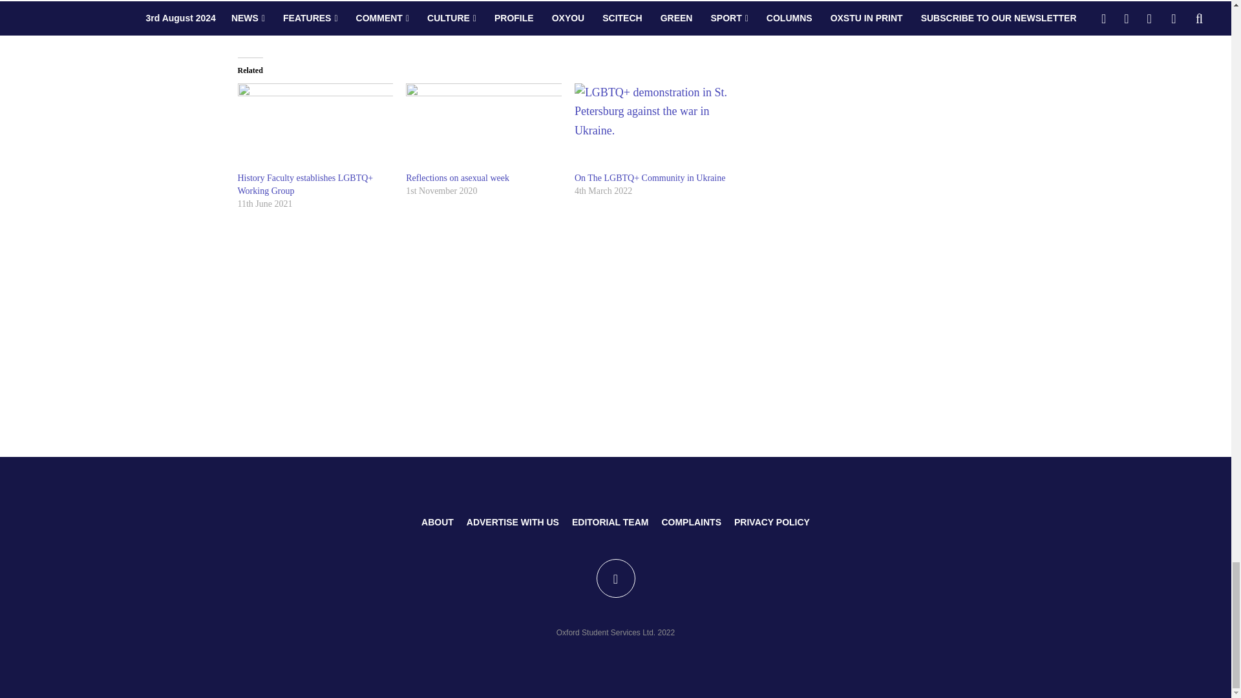 This screenshot has width=1241, height=698. What do you see at coordinates (273, 14) in the screenshot?
I see `Click to share on Facebook` at bounding box center [273, 14].